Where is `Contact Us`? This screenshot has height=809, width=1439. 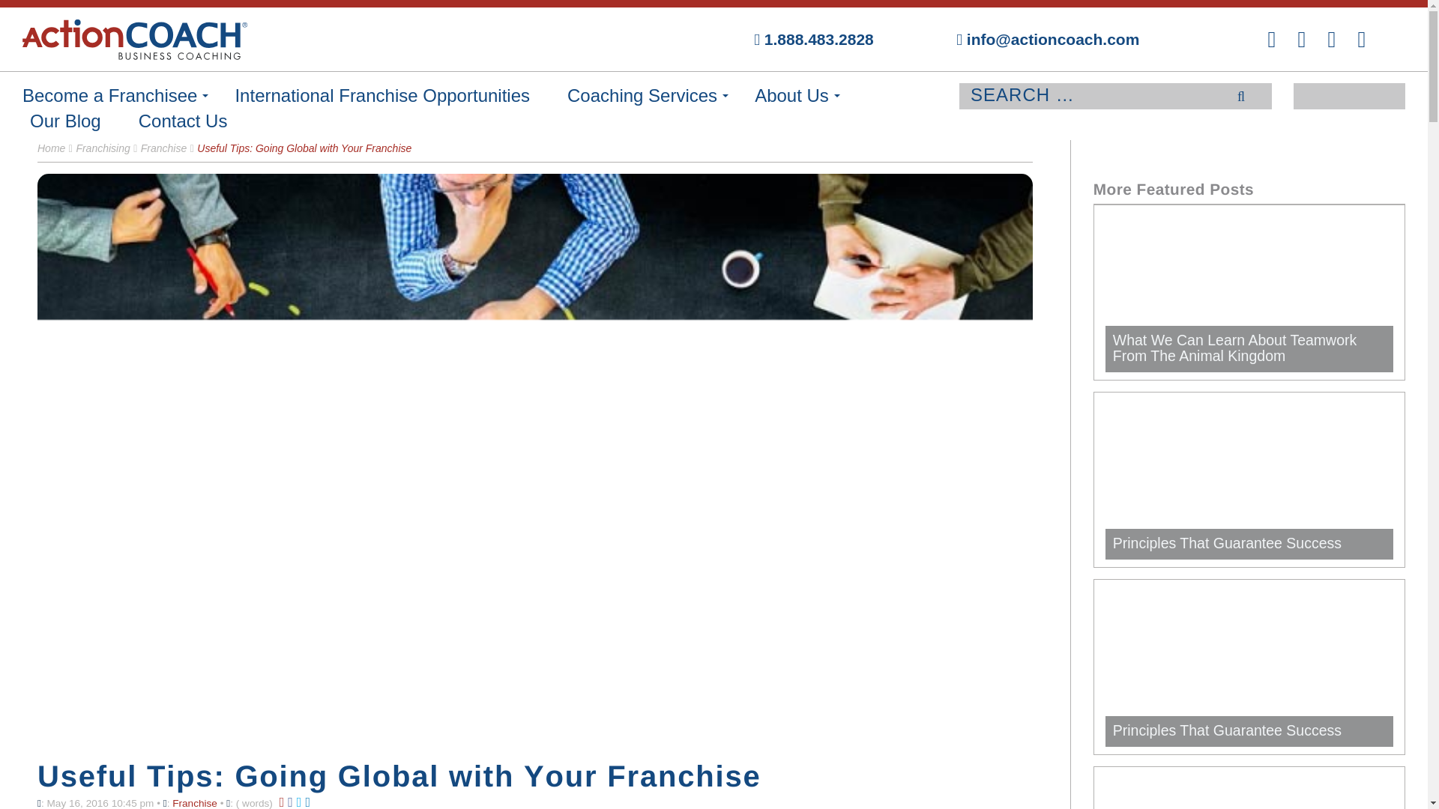
Contact Us is located at coordinates (183, 121).